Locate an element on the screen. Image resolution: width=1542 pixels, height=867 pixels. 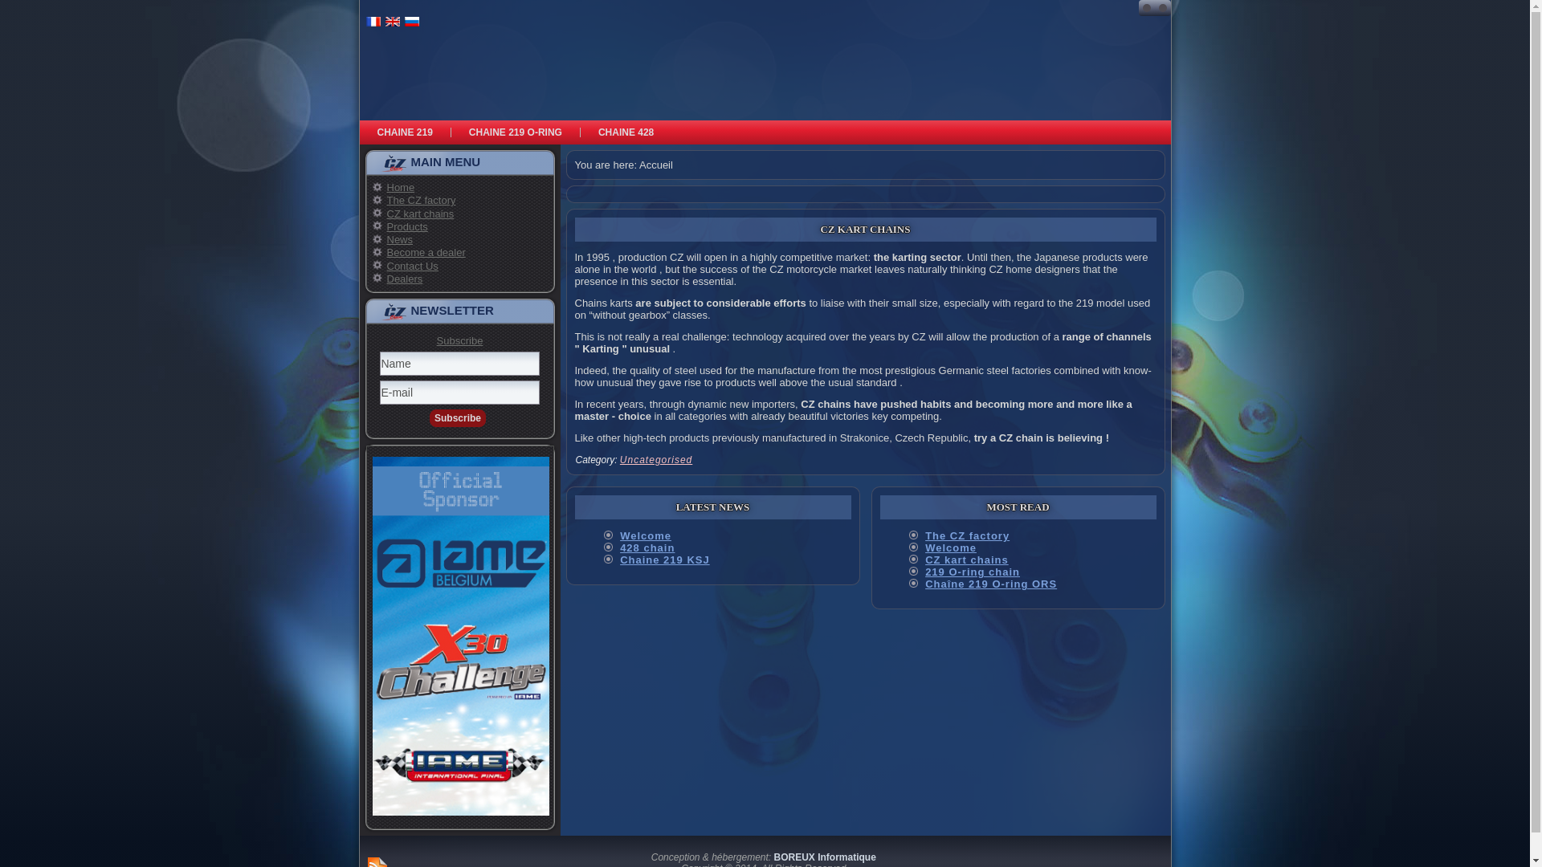
Subscribe is located at coordinates (460, 340).